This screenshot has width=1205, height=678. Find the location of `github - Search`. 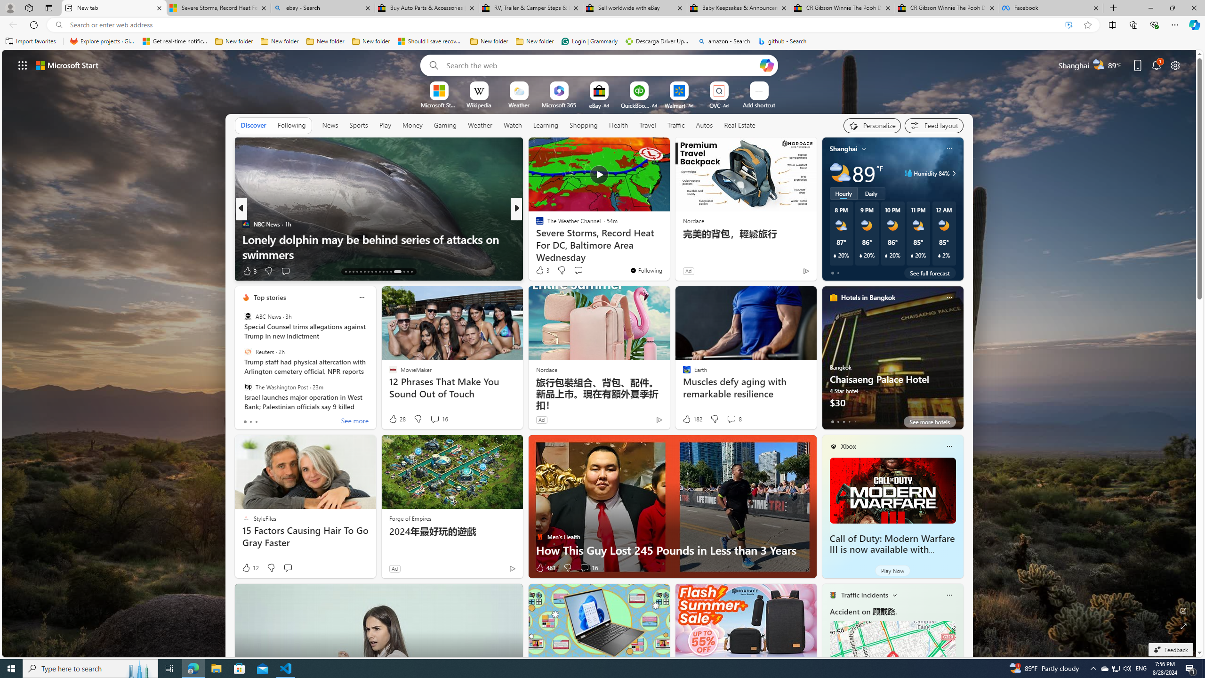

github - Search is located at coordinates (782, 41).